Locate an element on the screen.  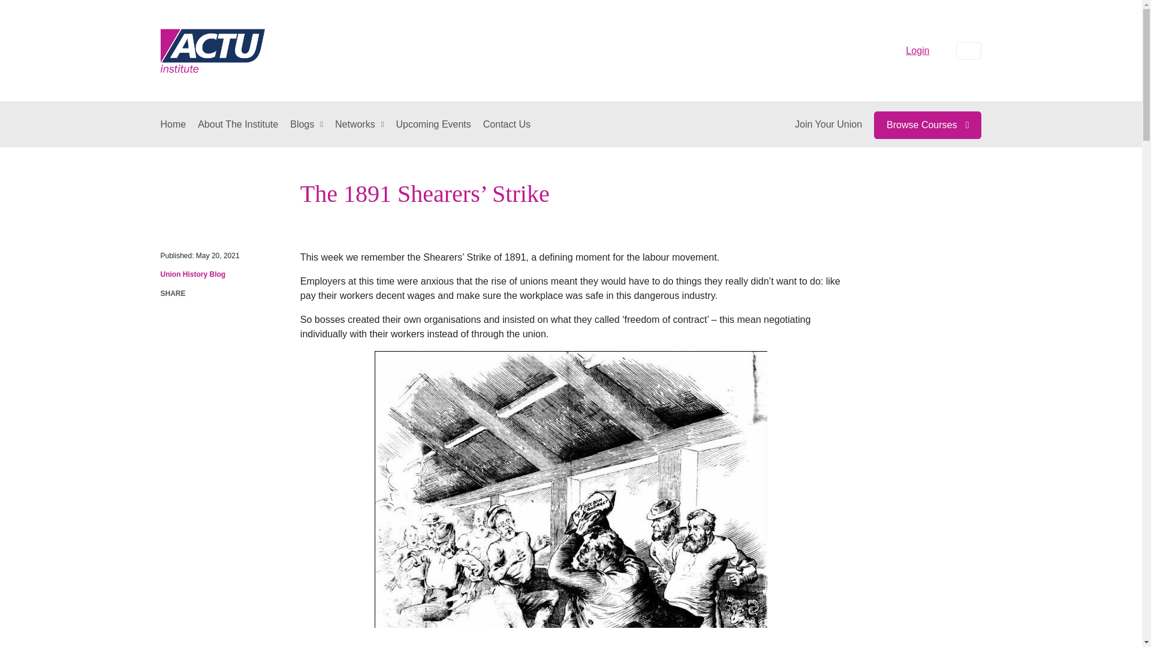
Upcoming Events is located at coordinates (433, 125).